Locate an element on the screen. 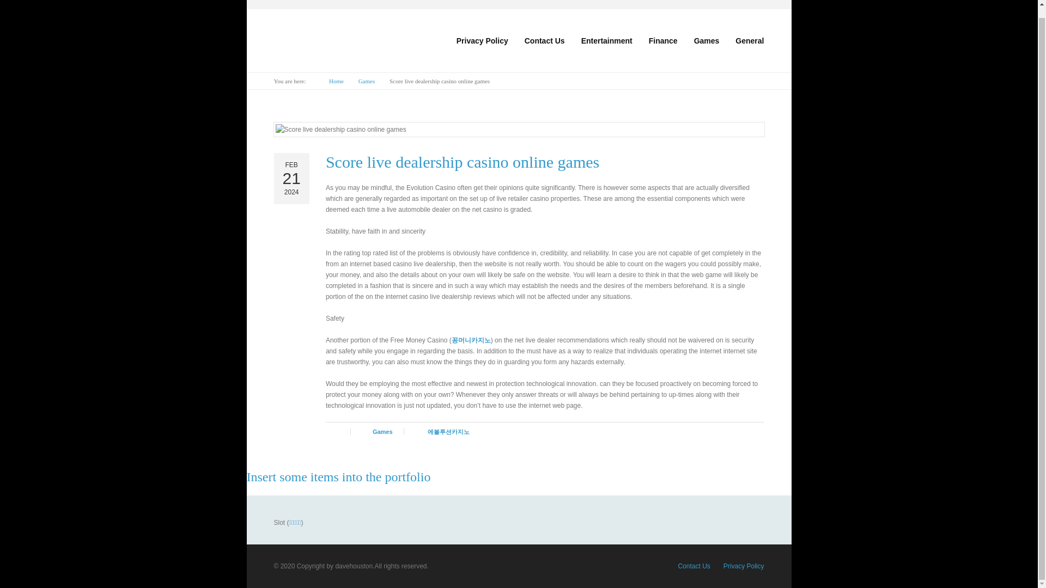  Privacy Policy is located at coordinates (744, 566).